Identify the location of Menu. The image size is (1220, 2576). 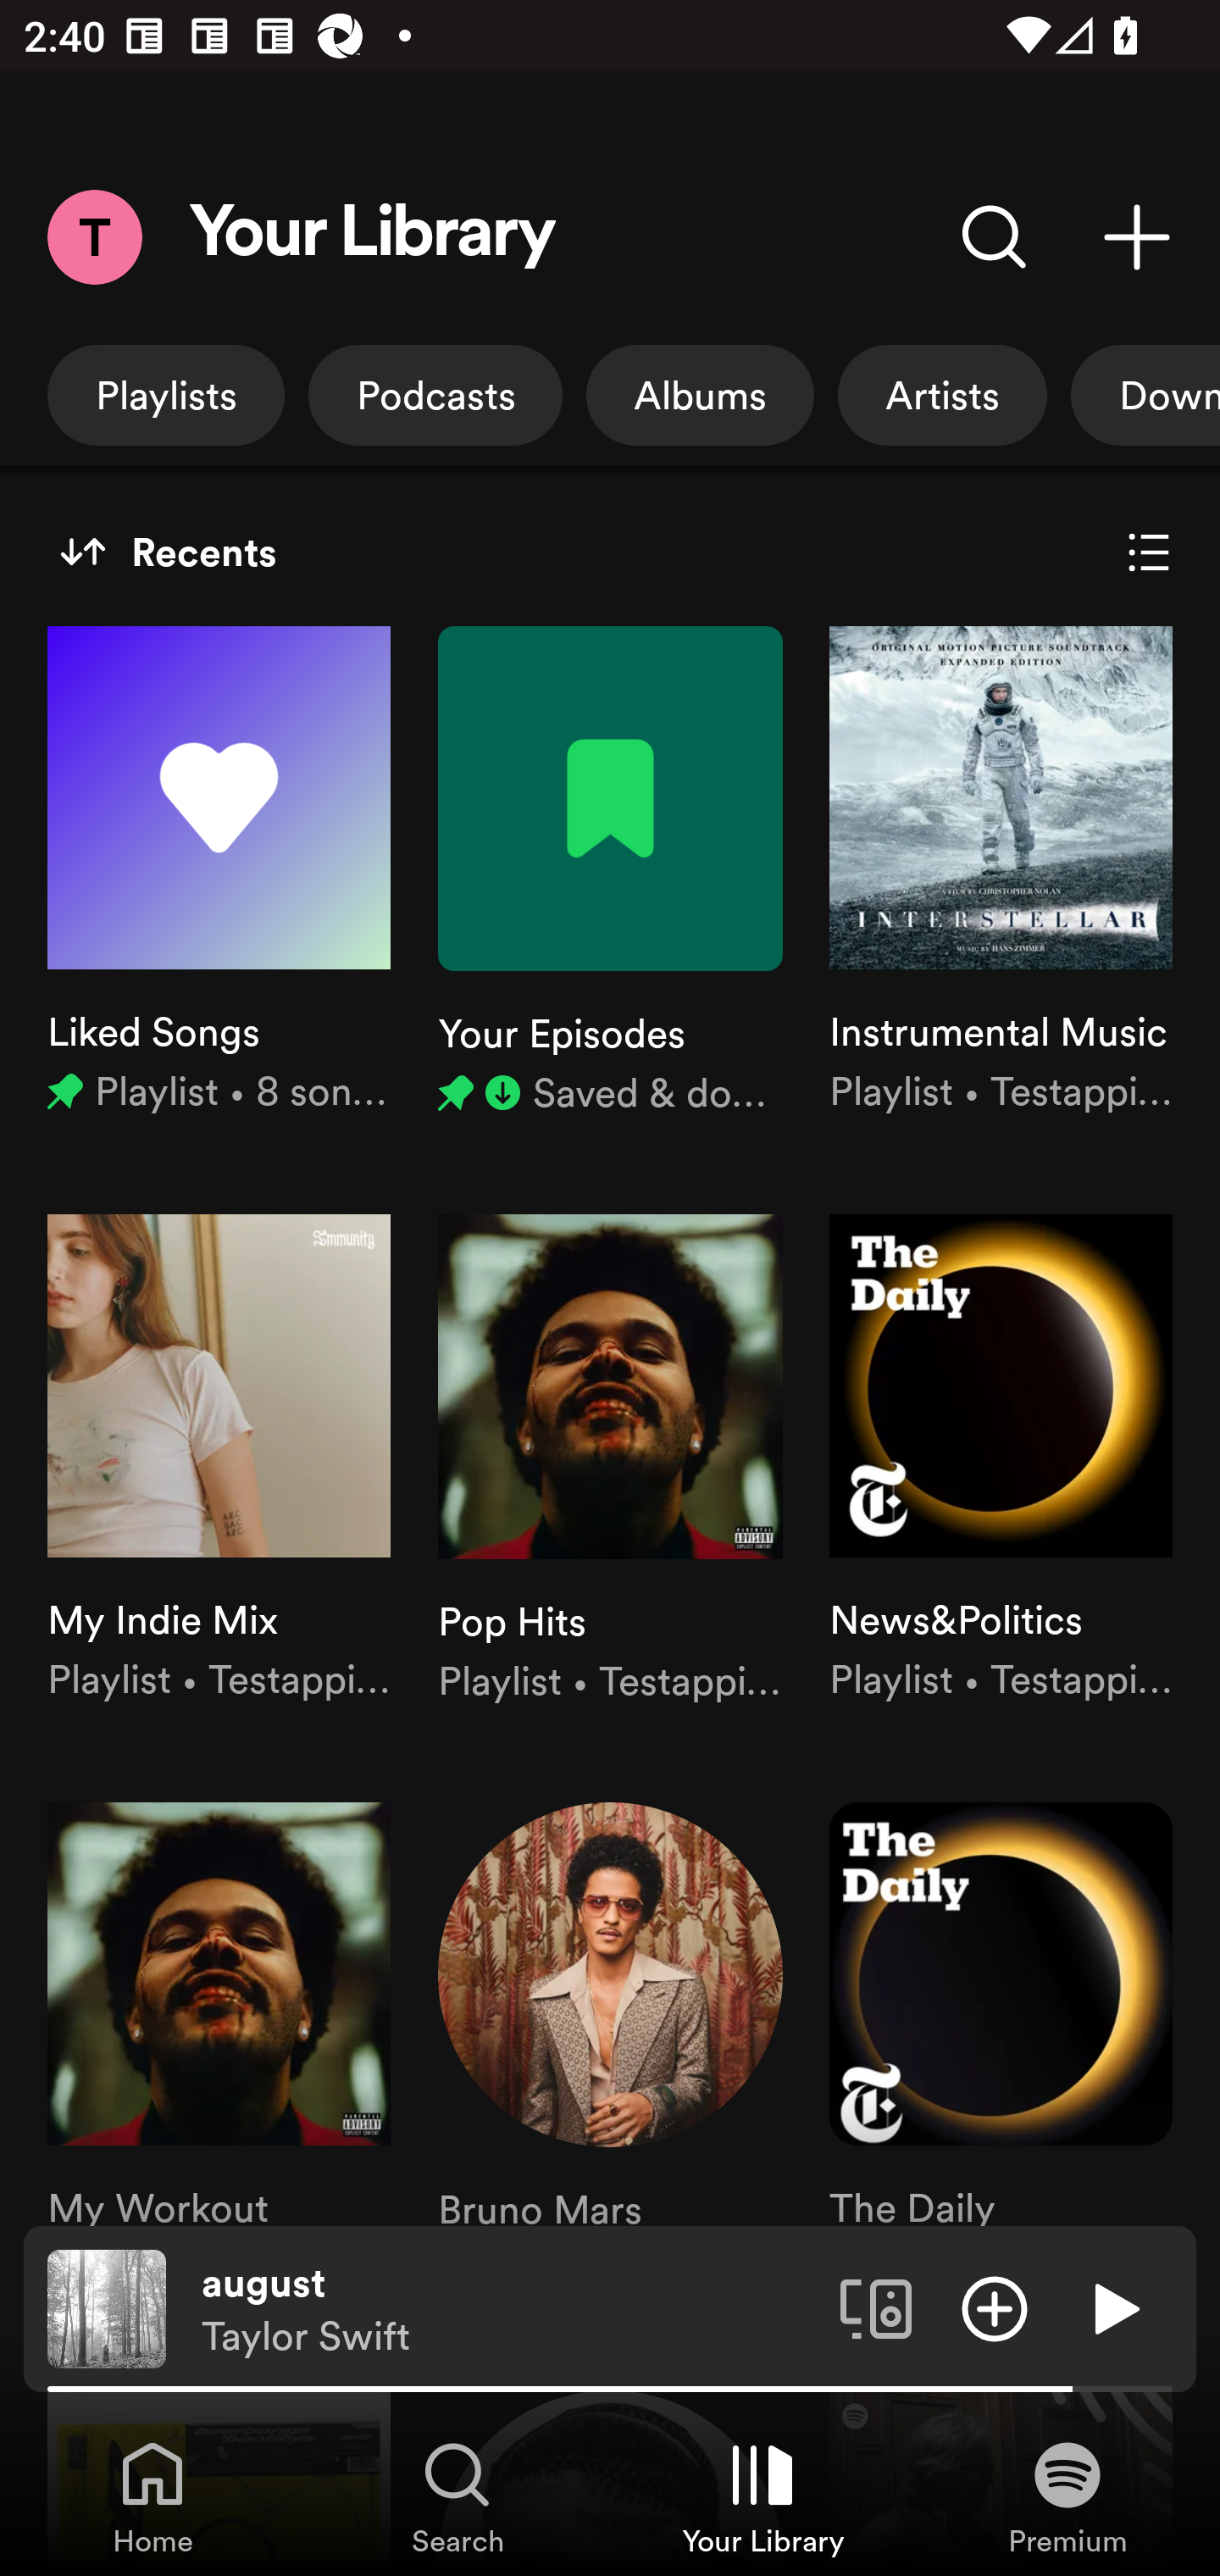
(94, 236).